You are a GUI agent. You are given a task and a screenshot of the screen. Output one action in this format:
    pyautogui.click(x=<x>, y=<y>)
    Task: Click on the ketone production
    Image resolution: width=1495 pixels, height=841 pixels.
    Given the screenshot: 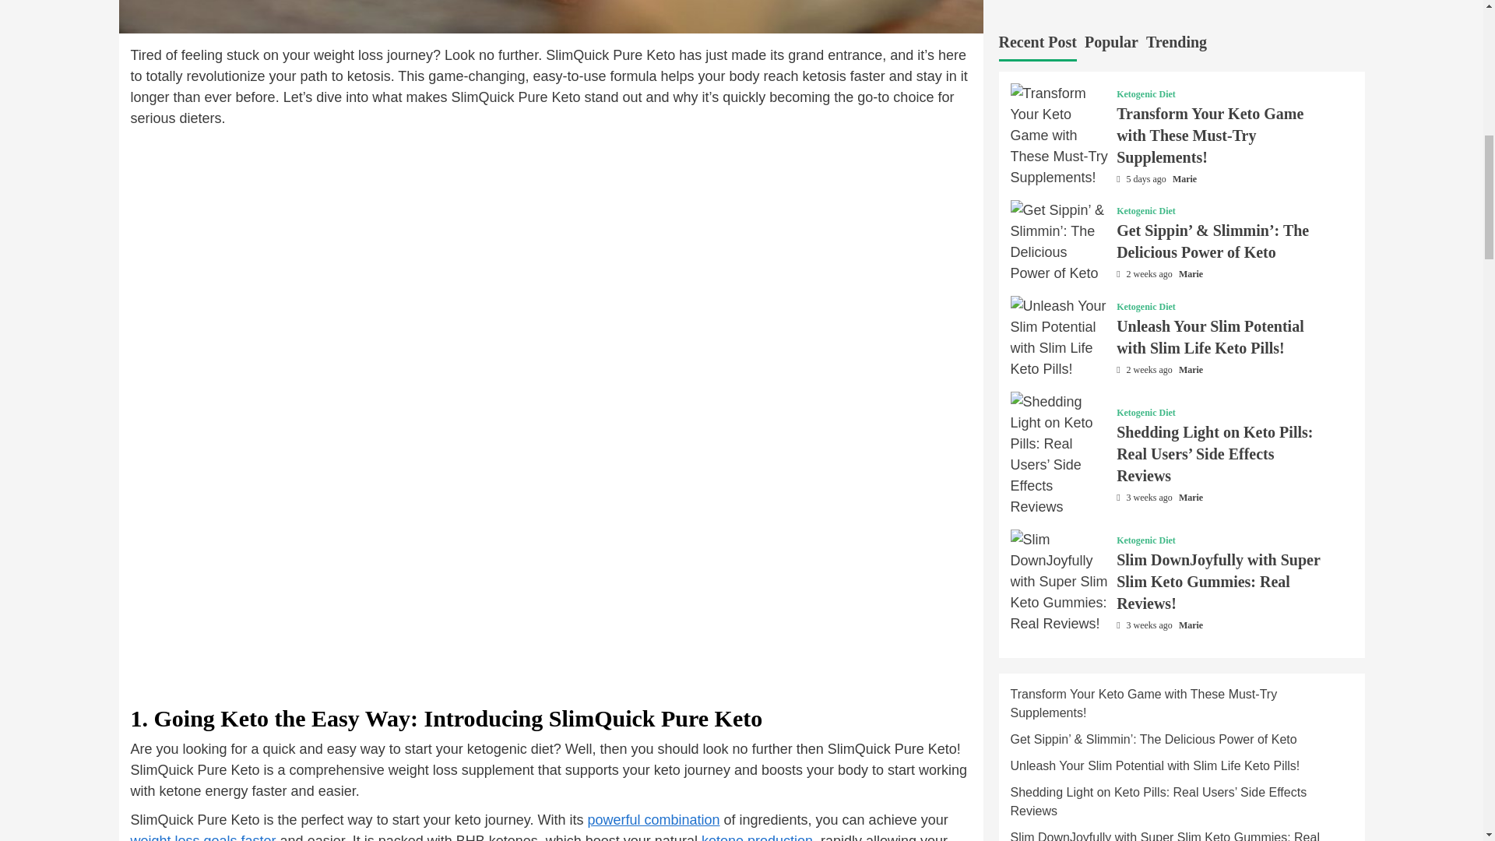 What is the action you would take?
    pyautogui.click(x=757, y=837)
    